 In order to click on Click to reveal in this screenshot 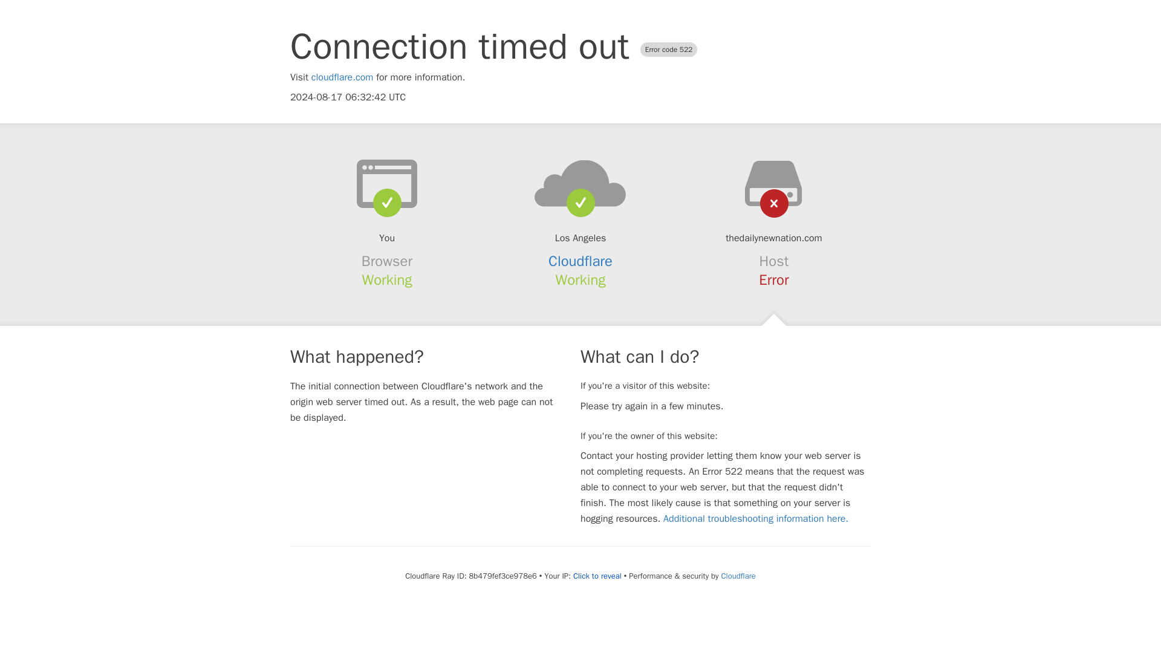, I will do `click(597, 576)`.